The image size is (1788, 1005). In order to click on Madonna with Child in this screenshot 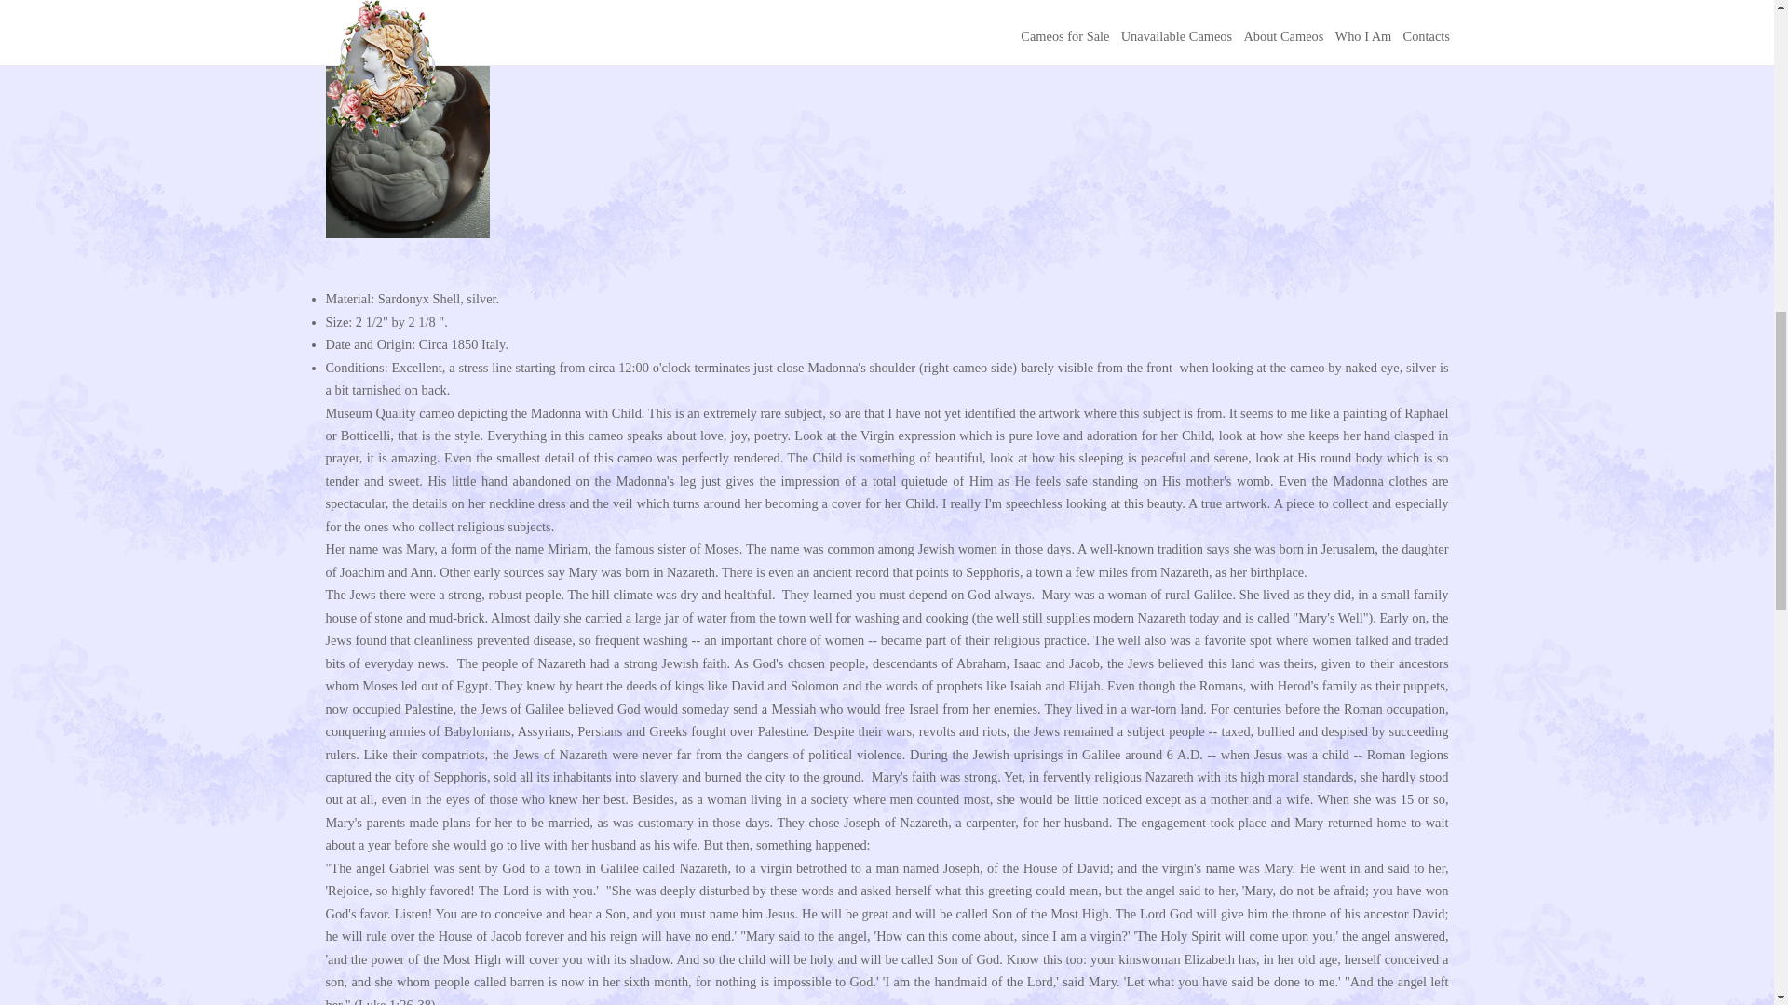, I will do `click(1367, 22)`.